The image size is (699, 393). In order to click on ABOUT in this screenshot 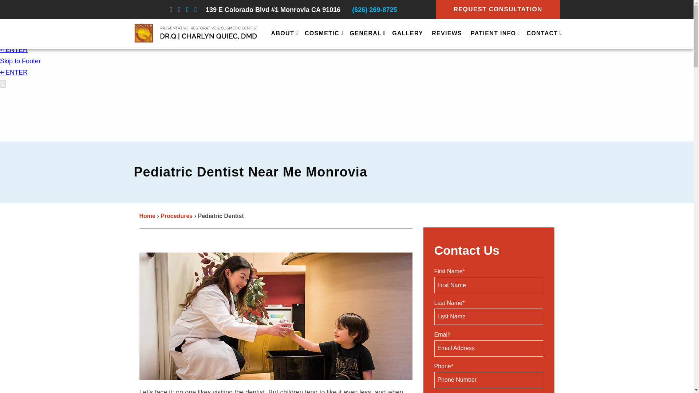, I will do `click(283, 34)`.